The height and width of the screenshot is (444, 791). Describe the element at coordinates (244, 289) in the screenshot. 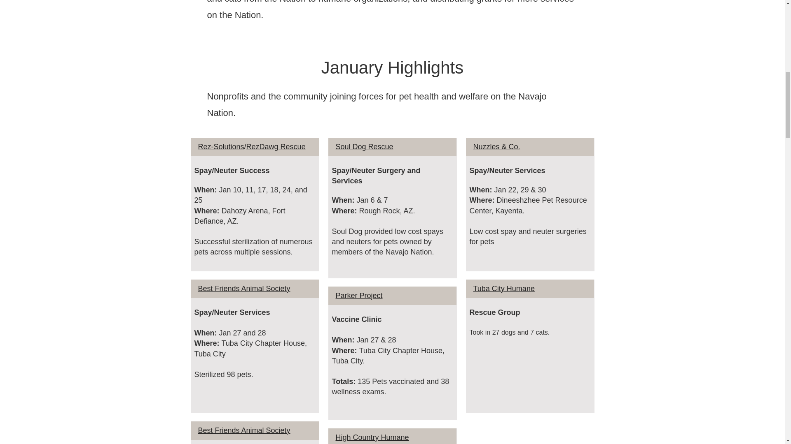

I see `Best Friends Animal Society` at that location.